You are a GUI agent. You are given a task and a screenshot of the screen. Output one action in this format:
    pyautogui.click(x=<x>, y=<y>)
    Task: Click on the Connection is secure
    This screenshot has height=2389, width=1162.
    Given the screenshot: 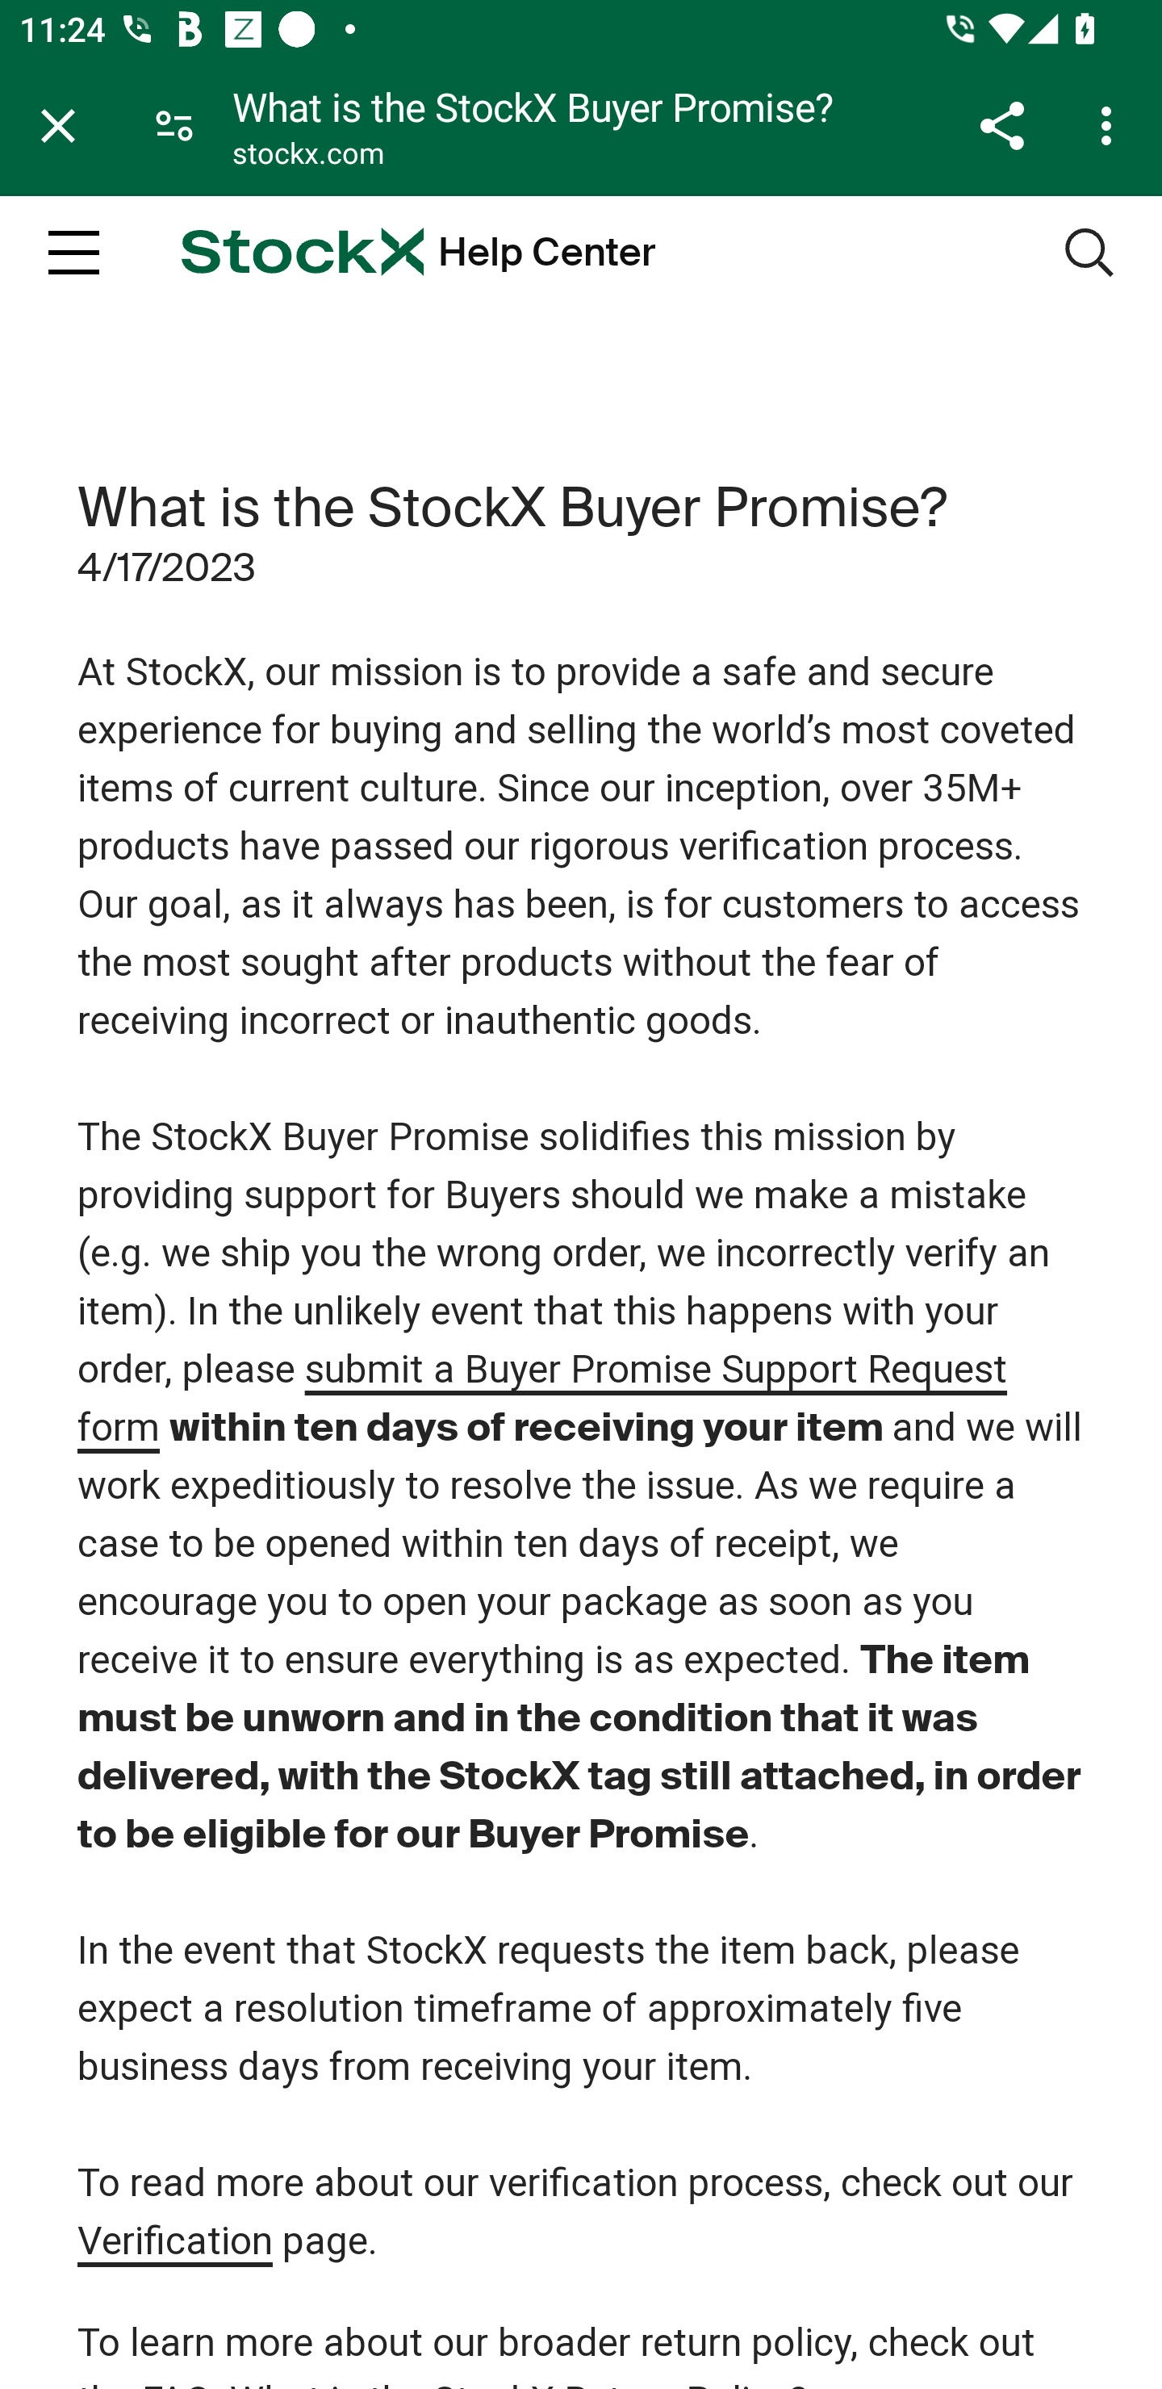 What is the action you would take?
    pyautogui.click(x=174, y=124)
    